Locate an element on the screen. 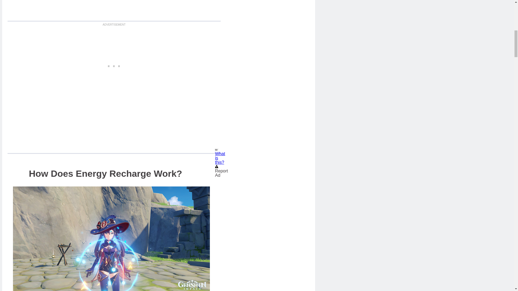  3rd party ad content is located at coordinates (114, 65).